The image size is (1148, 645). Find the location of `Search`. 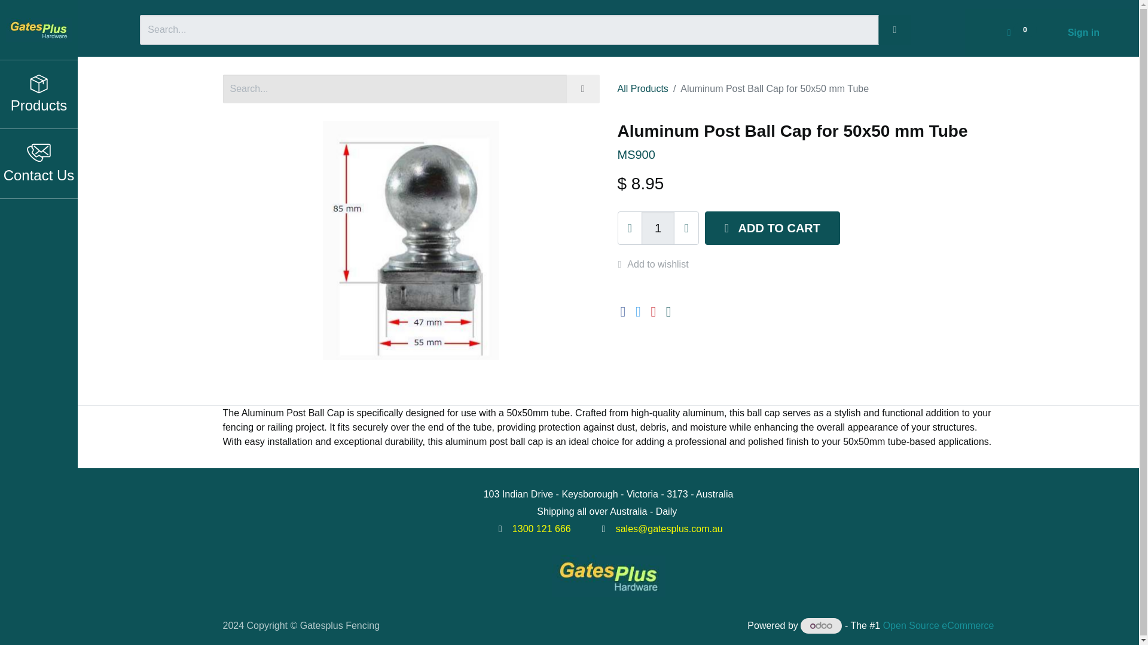

Search is located at coordinates (894, 29).